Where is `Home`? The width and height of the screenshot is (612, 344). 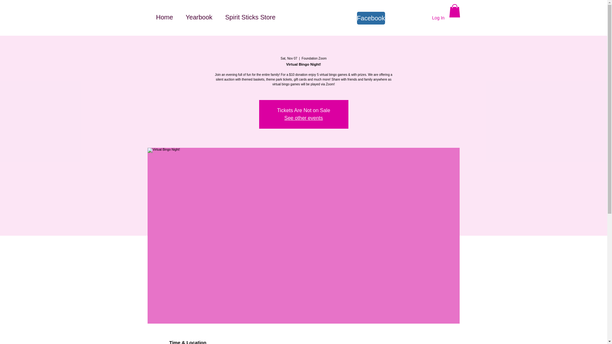
Home is located at coordinates (164, 17).